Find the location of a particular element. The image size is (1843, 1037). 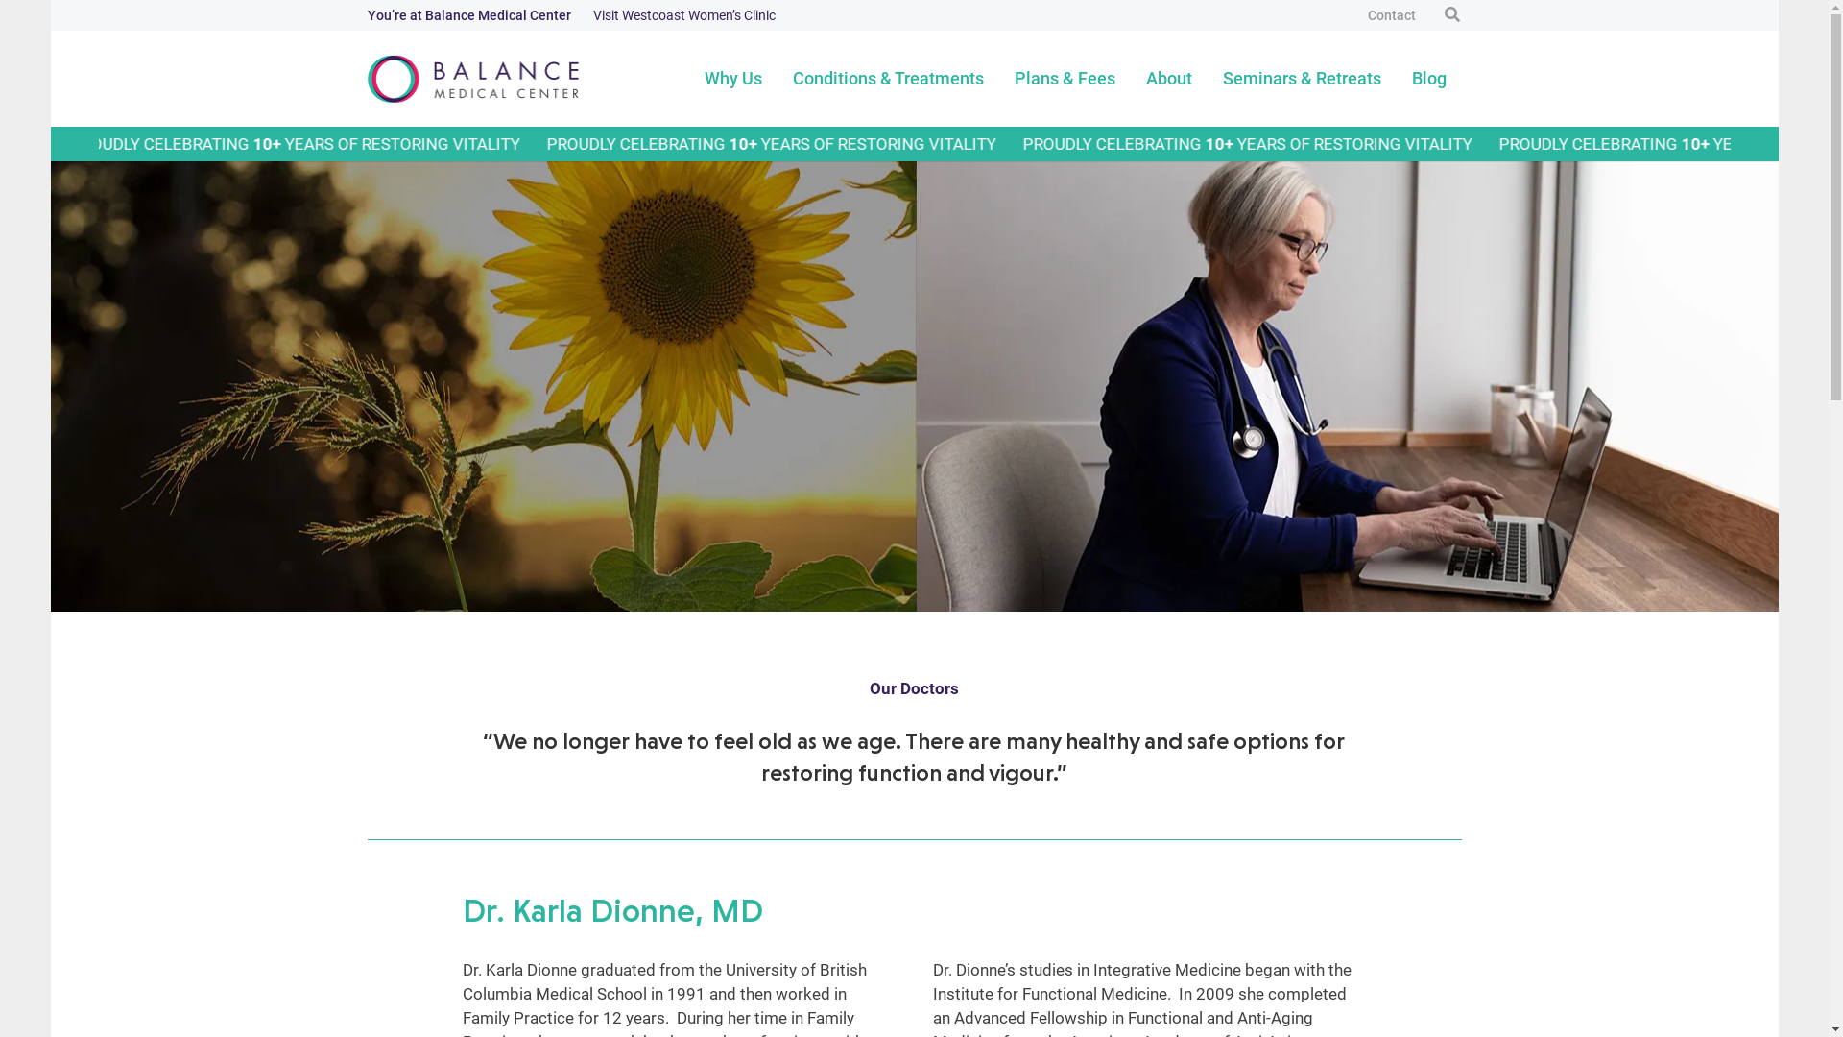

Contact is located at coordinates (1392, 15).